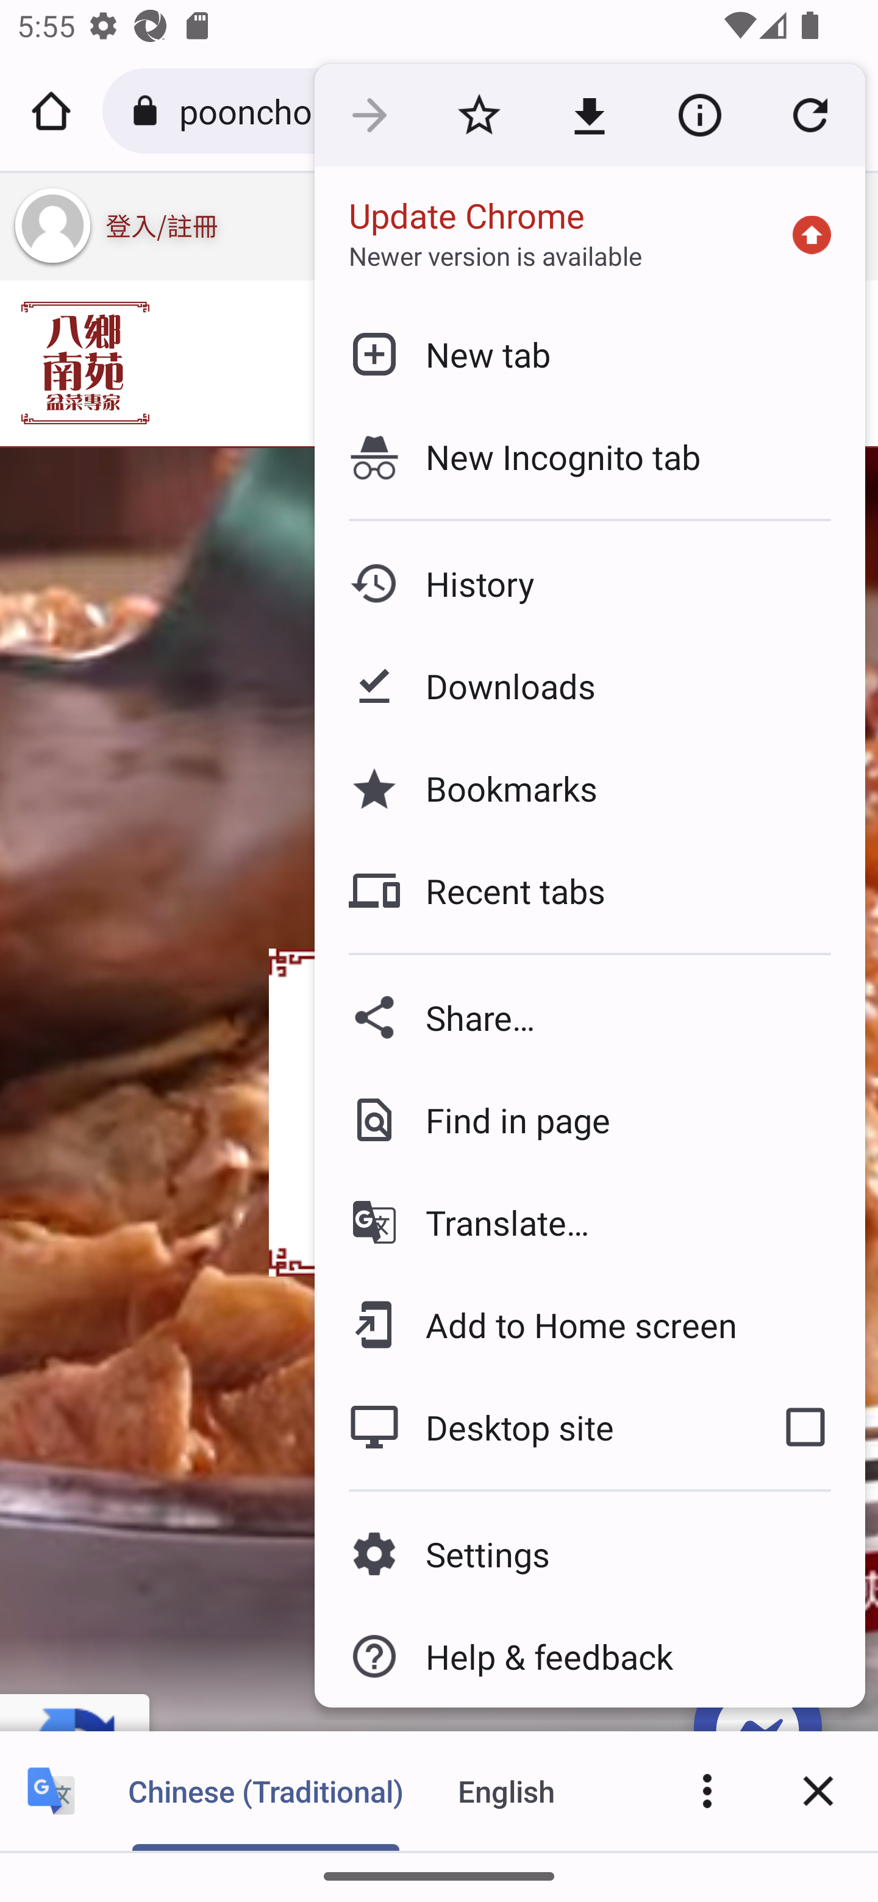 The width and height of the screenshot is (878, 1902). Describe the element at coordinates (589, 1553) in the screenshot. I see `Settings` at that location.